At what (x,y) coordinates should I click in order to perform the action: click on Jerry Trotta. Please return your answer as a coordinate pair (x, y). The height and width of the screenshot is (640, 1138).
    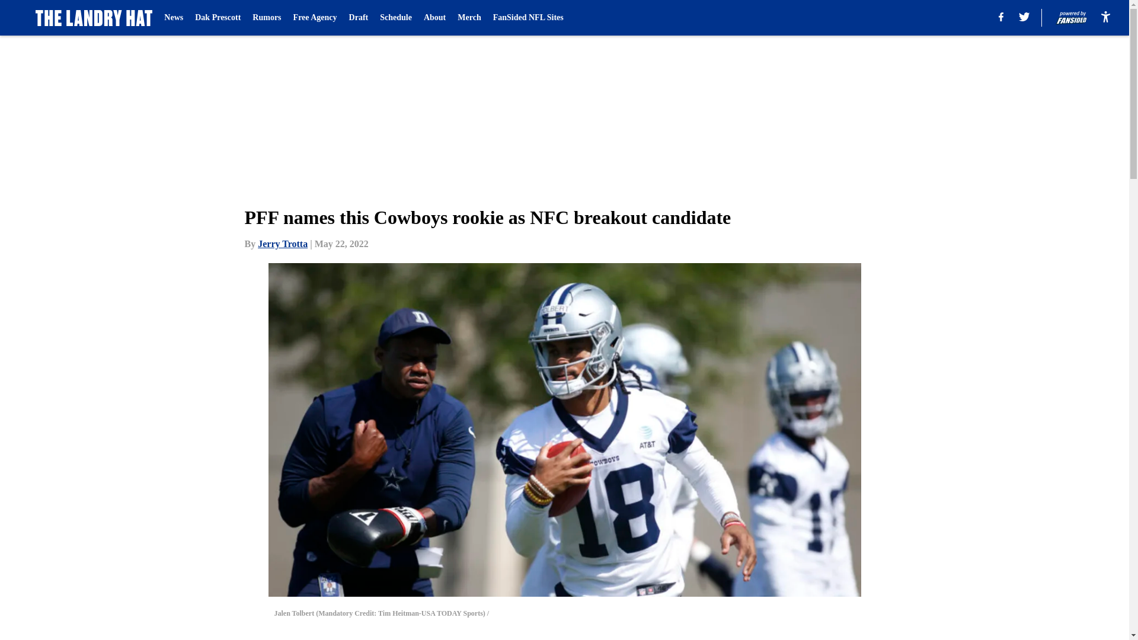
    Looking at the image, I should click on (282, 244).